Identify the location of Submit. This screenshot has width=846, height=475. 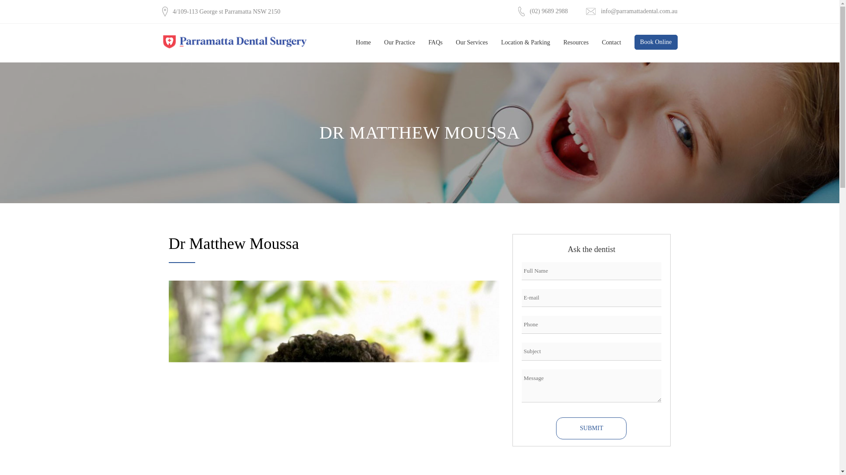
(591, 428).